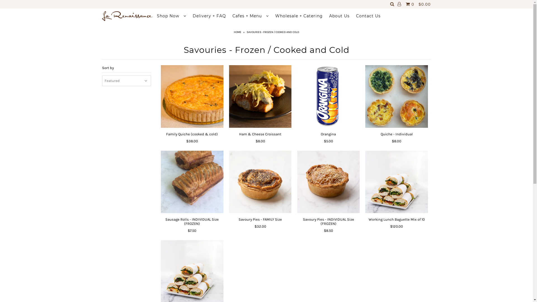  Describe the element at coordinates (251, 16) in the screenshot. I see `Cafes + Menu` at that location.